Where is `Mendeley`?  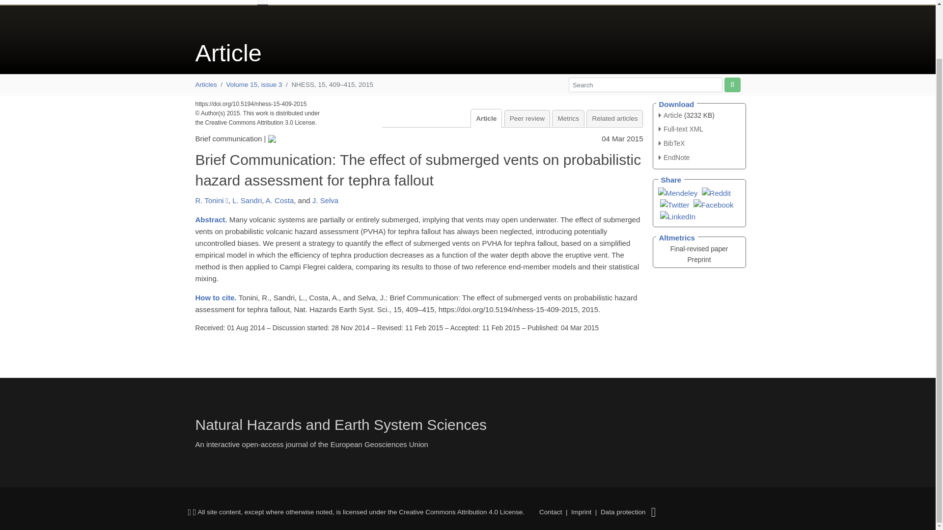 Mendeley is located at coordinates (678, 192).